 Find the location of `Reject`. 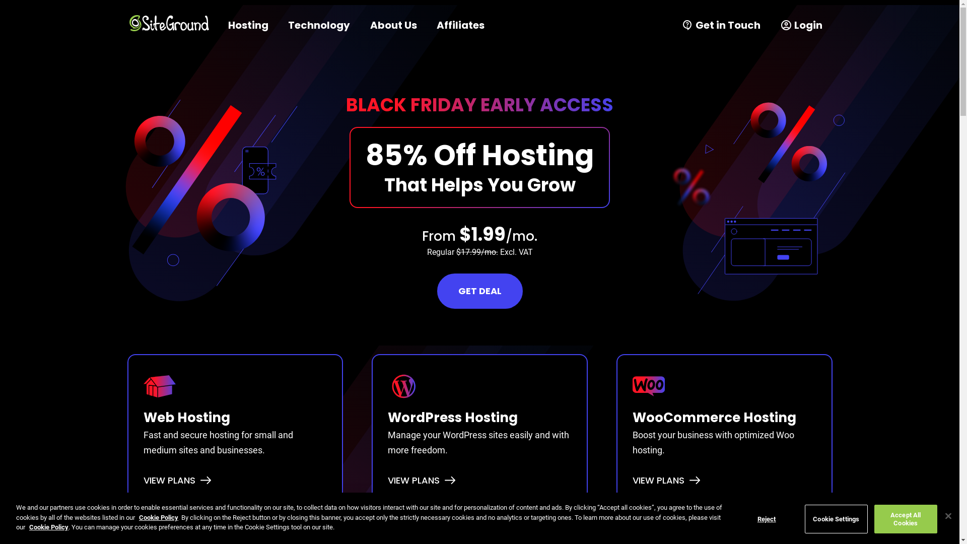

Reject is located at coordinates (767, 519).